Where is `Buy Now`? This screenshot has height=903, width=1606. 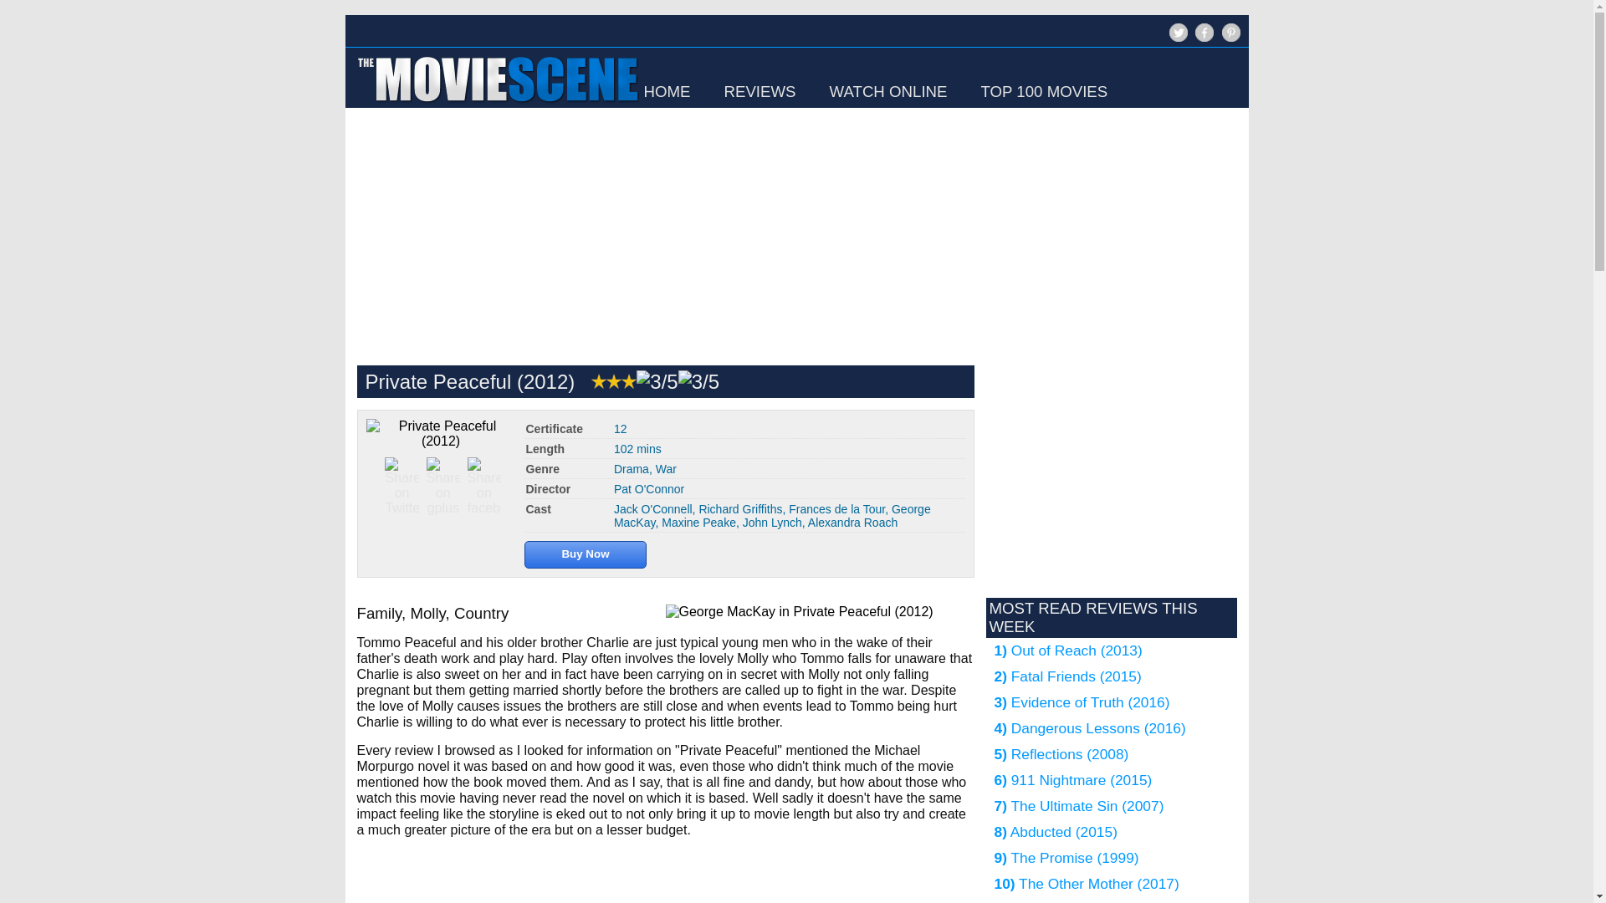
Buy Now is located at coordinates (586, 552).